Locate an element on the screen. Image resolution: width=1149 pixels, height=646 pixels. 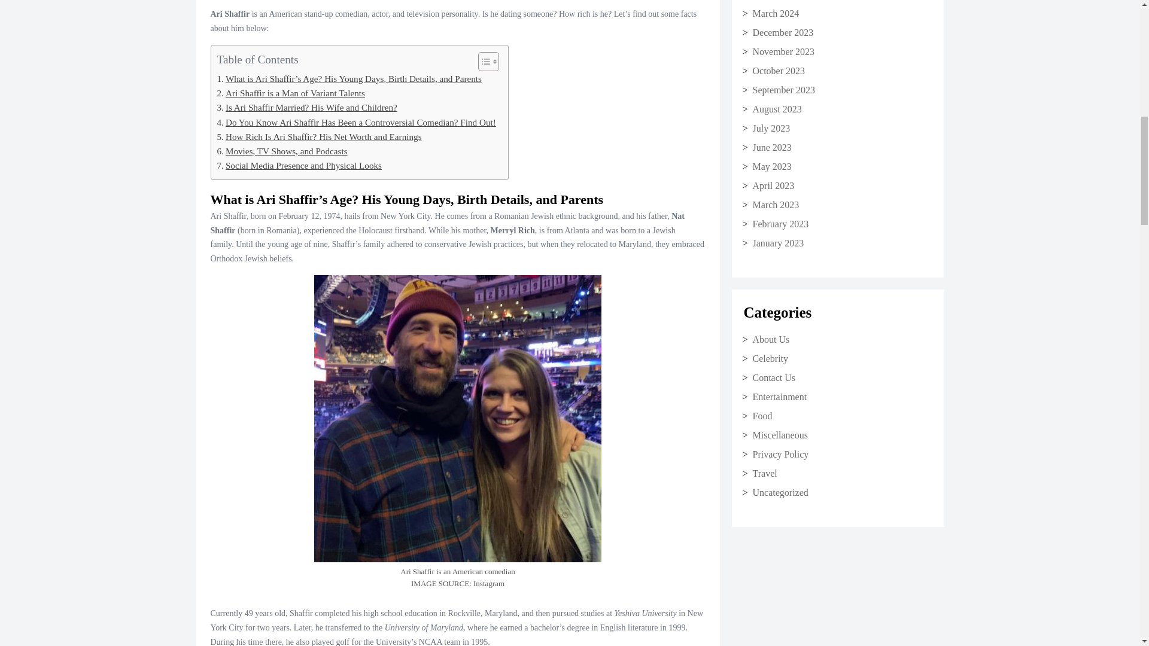
Social Media Presence and Physical Looks is located at coordinates (299, 165).